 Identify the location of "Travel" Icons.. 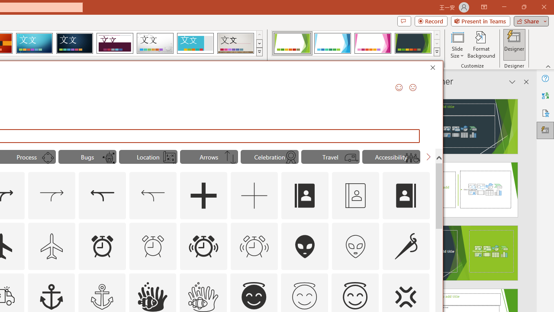
(330, 157).